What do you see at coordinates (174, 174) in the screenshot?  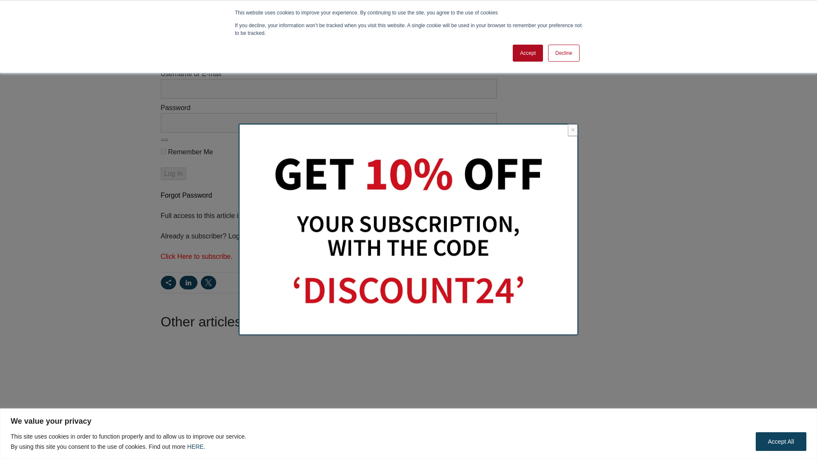 I see `Log In` at bounding box center [174, 174].